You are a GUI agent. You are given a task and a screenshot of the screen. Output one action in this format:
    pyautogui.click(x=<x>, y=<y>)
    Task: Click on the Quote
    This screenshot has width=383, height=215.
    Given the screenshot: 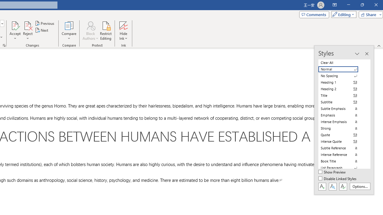 What is the action you would take?
    pyautogui.click(x=342, y=135)
    